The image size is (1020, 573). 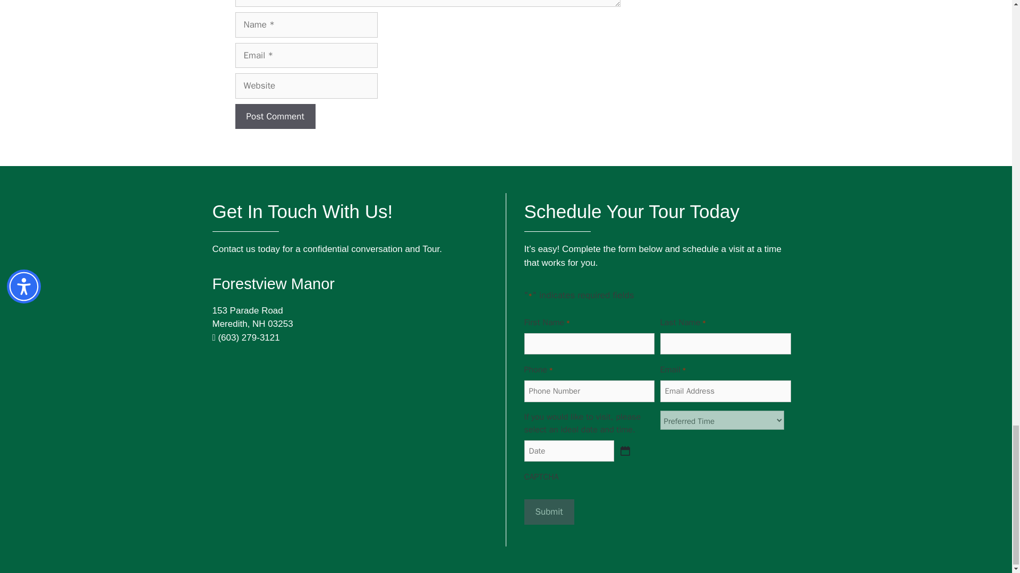 I want to click on Post Comment, so click(x=275, y=117).